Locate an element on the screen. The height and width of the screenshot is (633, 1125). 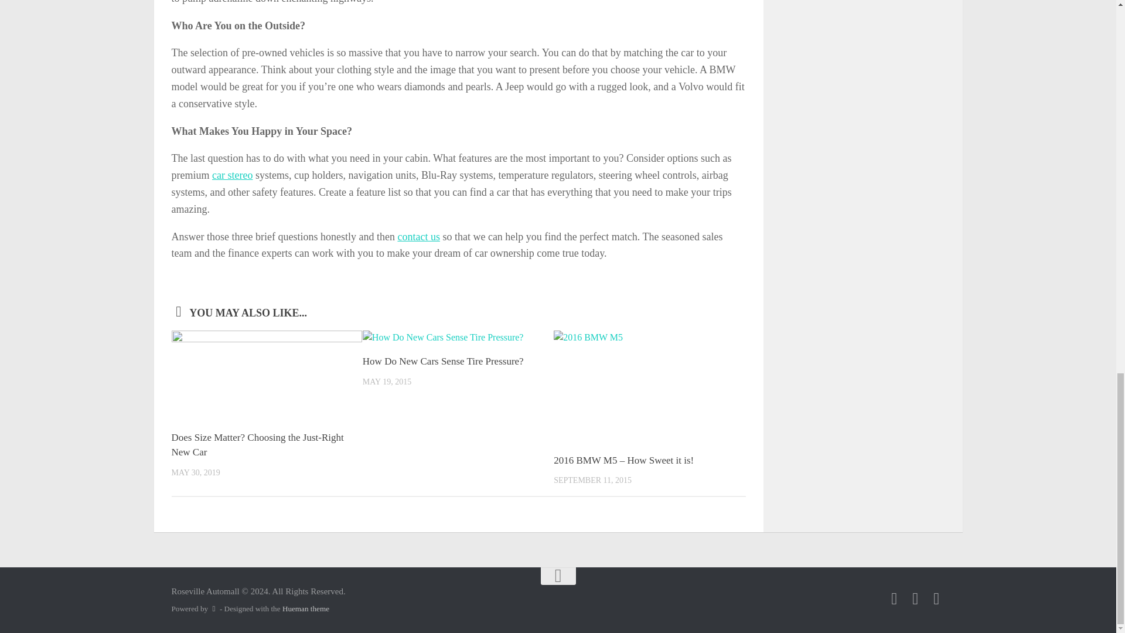
Powered by WordPress is located at coordinates (213, 608).